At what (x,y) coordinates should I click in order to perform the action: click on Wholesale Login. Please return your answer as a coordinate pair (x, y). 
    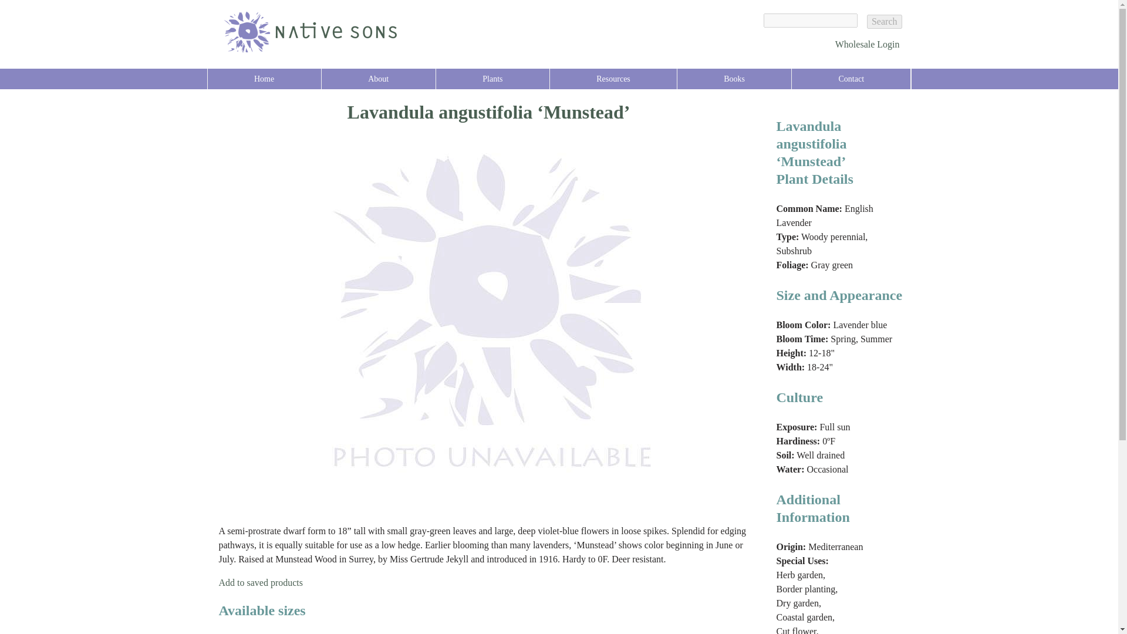
    Looking at the image, I should click on (867, 44).